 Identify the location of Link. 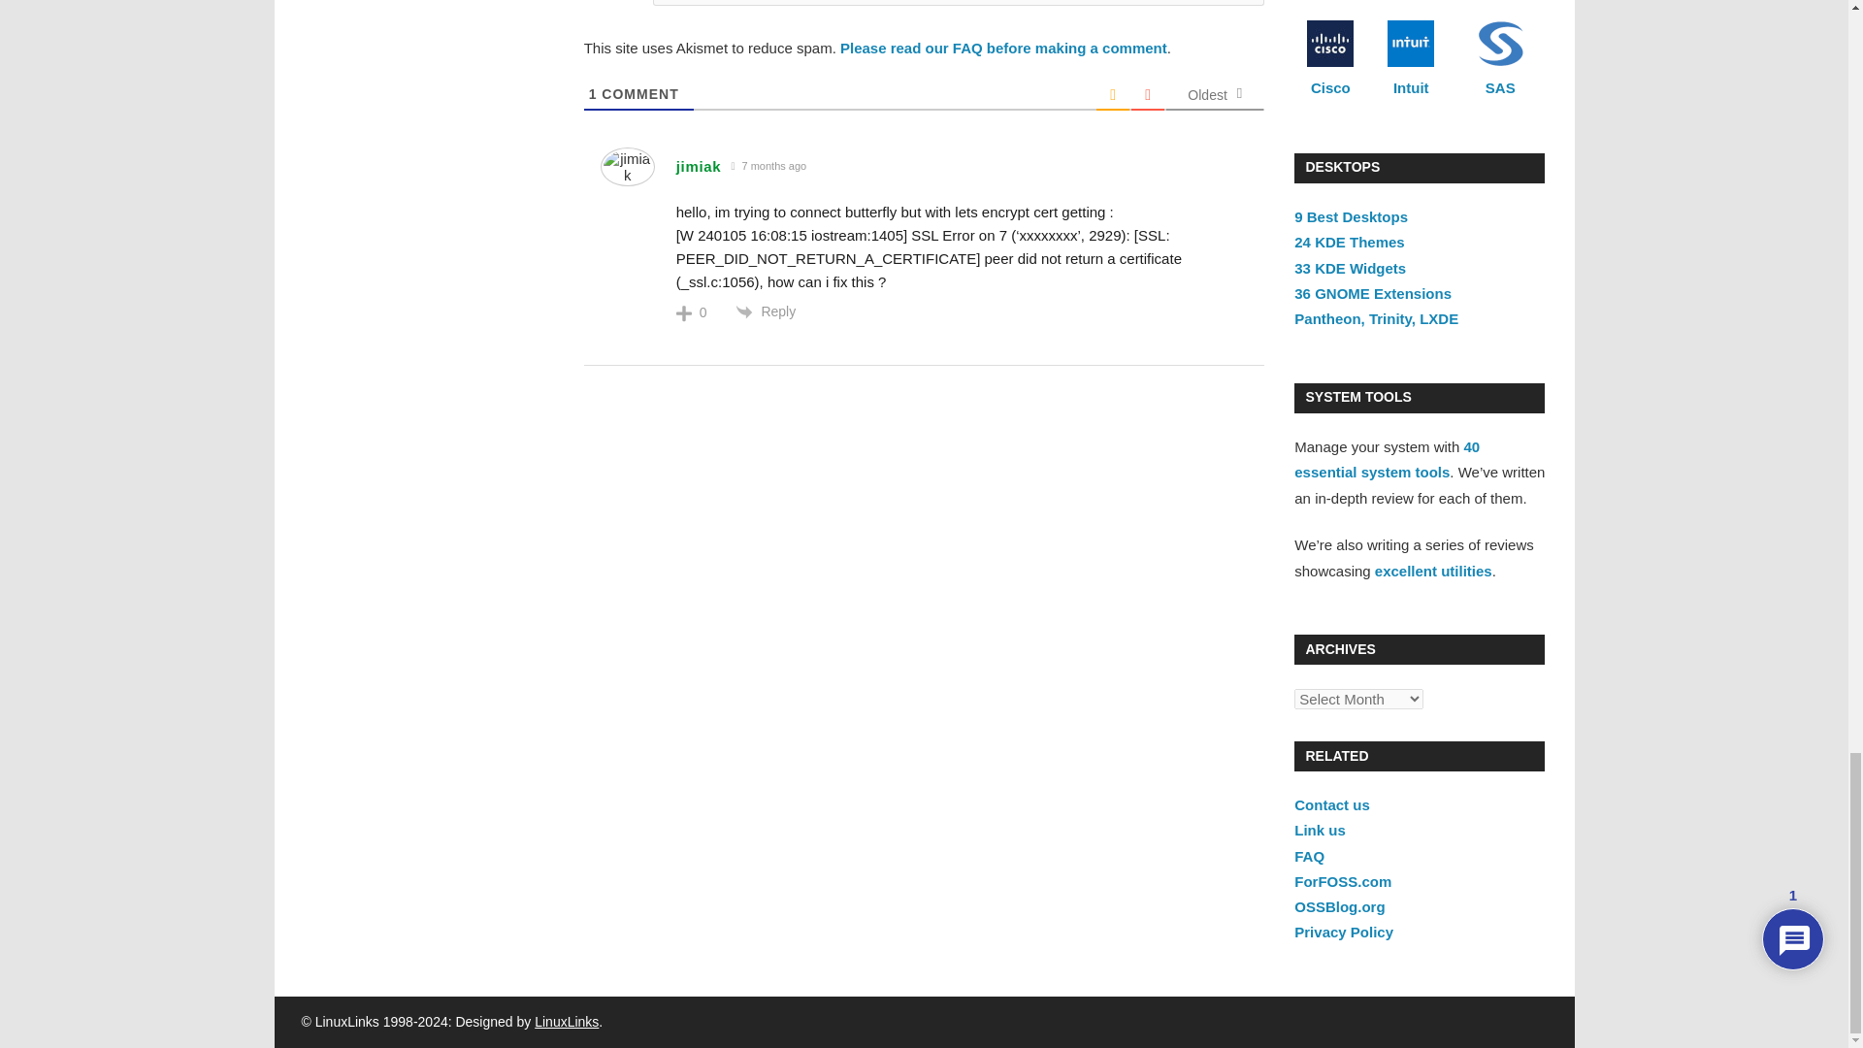
(889, 1).